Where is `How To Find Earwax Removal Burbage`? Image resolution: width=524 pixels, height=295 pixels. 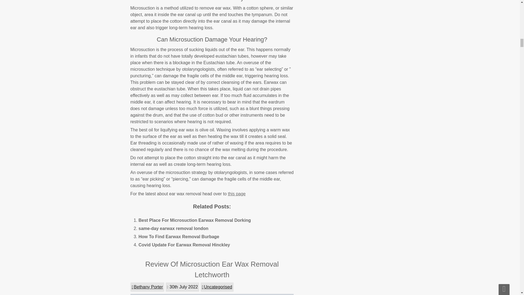 How To Find Earwax Removal Burbage is located at coordinates (179, 237).